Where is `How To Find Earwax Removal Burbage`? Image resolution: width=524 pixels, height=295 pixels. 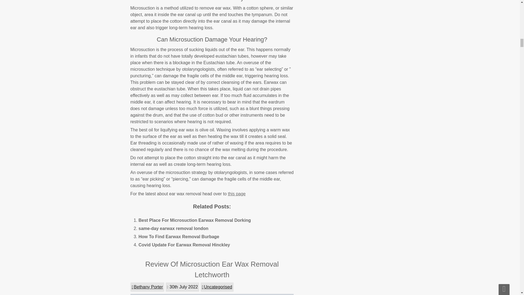 How To Find Earwax Removal Burbage is located at coordinates (179, 237).